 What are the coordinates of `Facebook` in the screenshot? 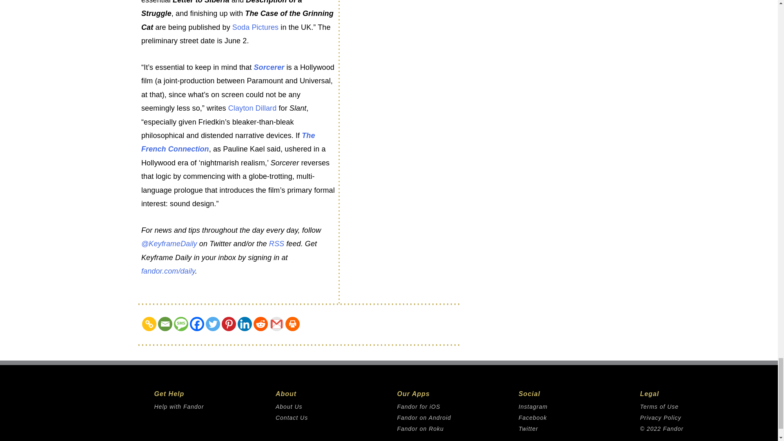 It's located at (197, 324).